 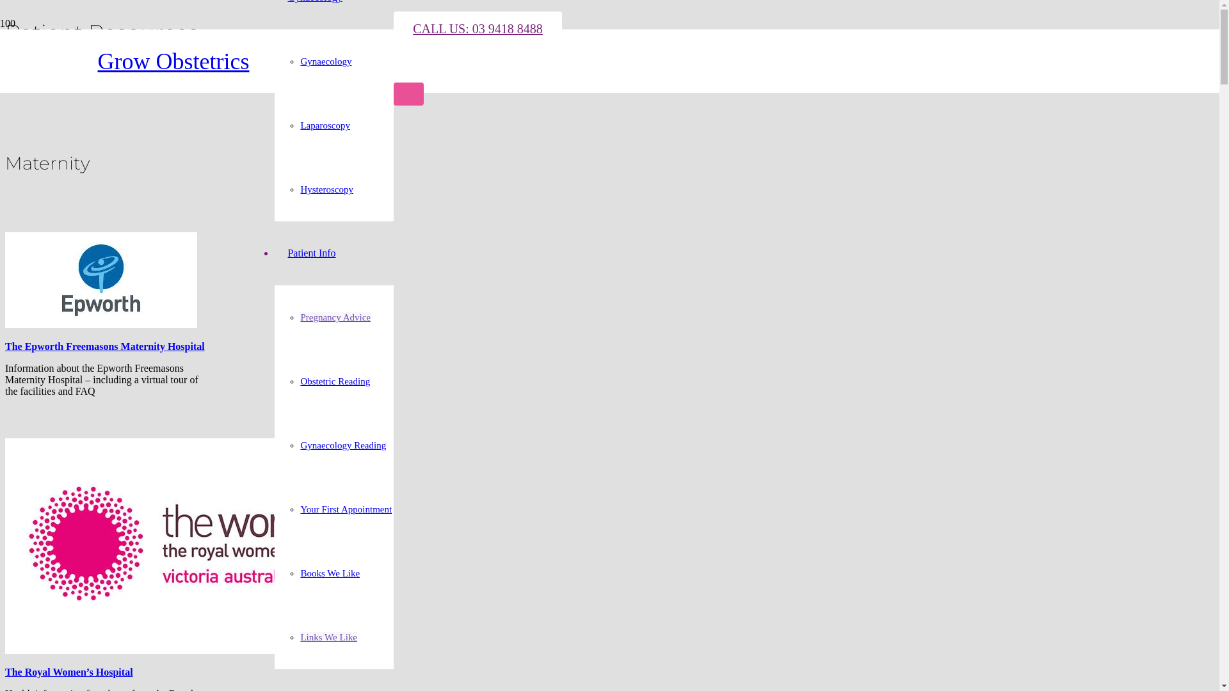 What do you see at coordinates (330, 573) in the screenshot?
I see `Books We Like` at bounding box center [330, 573].